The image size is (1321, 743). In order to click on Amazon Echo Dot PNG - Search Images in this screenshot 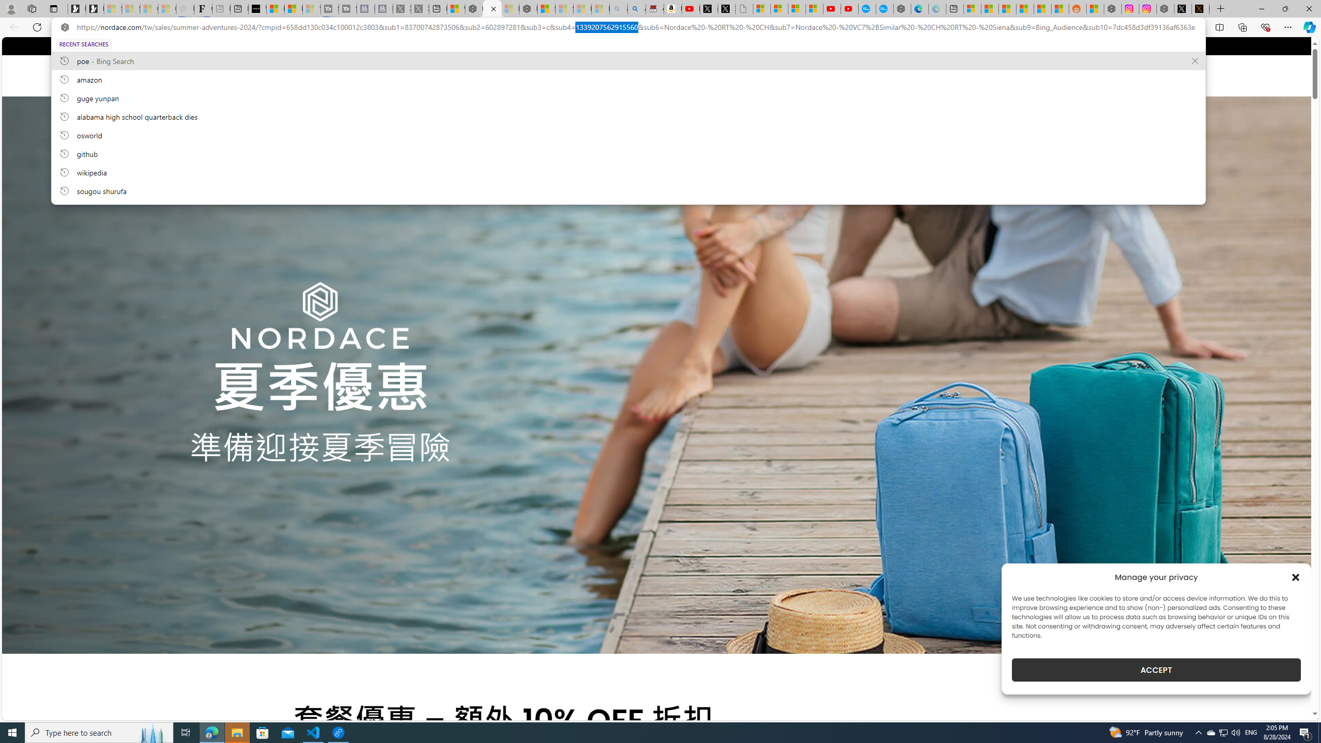, I will do `click(637, 9)`.